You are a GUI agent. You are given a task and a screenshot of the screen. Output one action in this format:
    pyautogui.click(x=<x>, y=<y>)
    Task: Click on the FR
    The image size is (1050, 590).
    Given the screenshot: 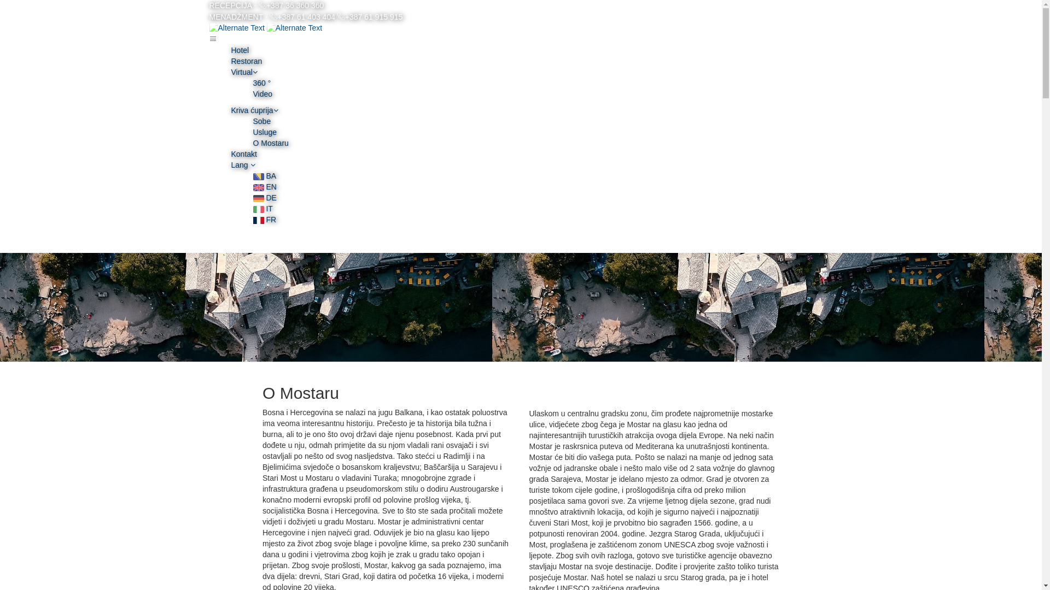 What is the action you would take?
    pyautogui.click(x=264, y=220)
    